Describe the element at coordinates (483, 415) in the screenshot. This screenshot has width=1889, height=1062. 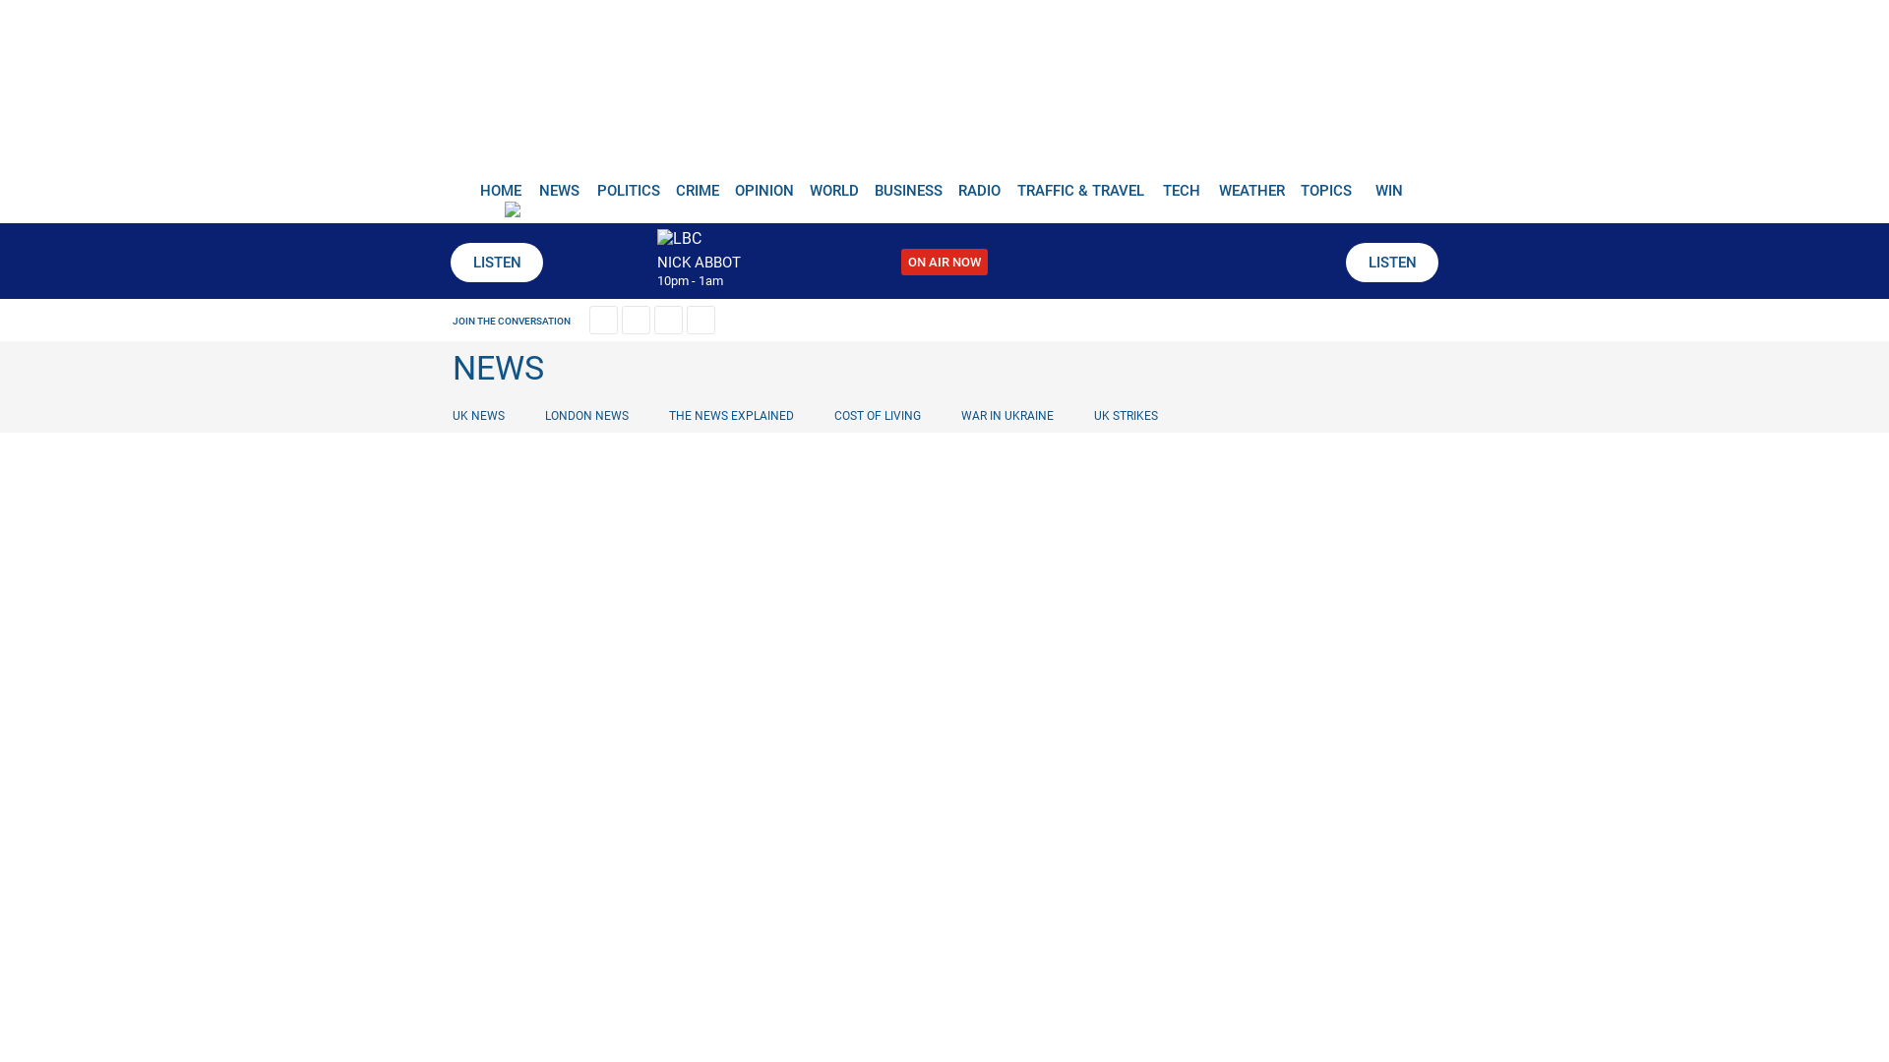
I see `UK NEWS` at that location.